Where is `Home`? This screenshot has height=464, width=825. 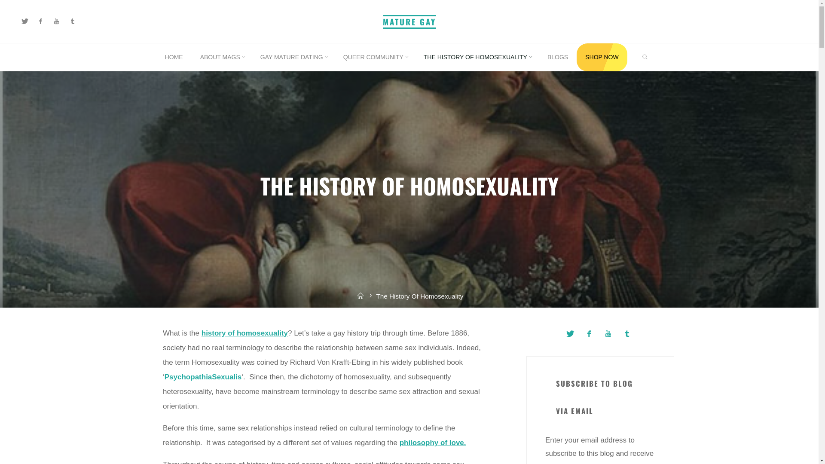 Home is located at coordinates (361, 296).